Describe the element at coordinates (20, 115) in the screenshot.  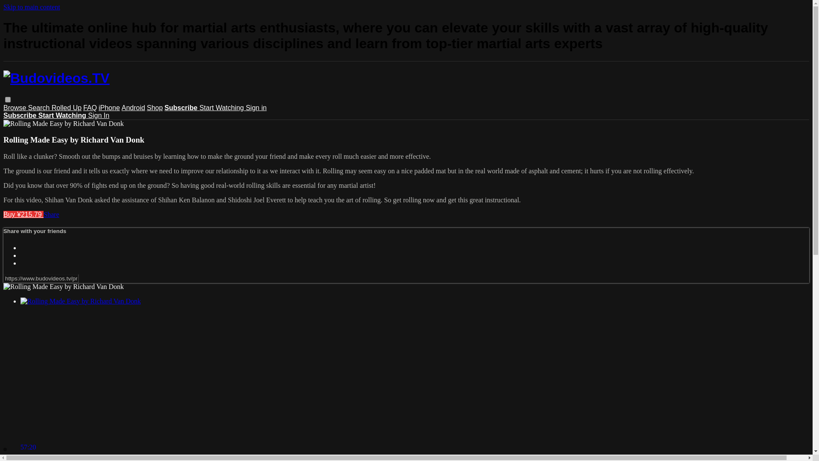
I see `Subscribe` at that location.